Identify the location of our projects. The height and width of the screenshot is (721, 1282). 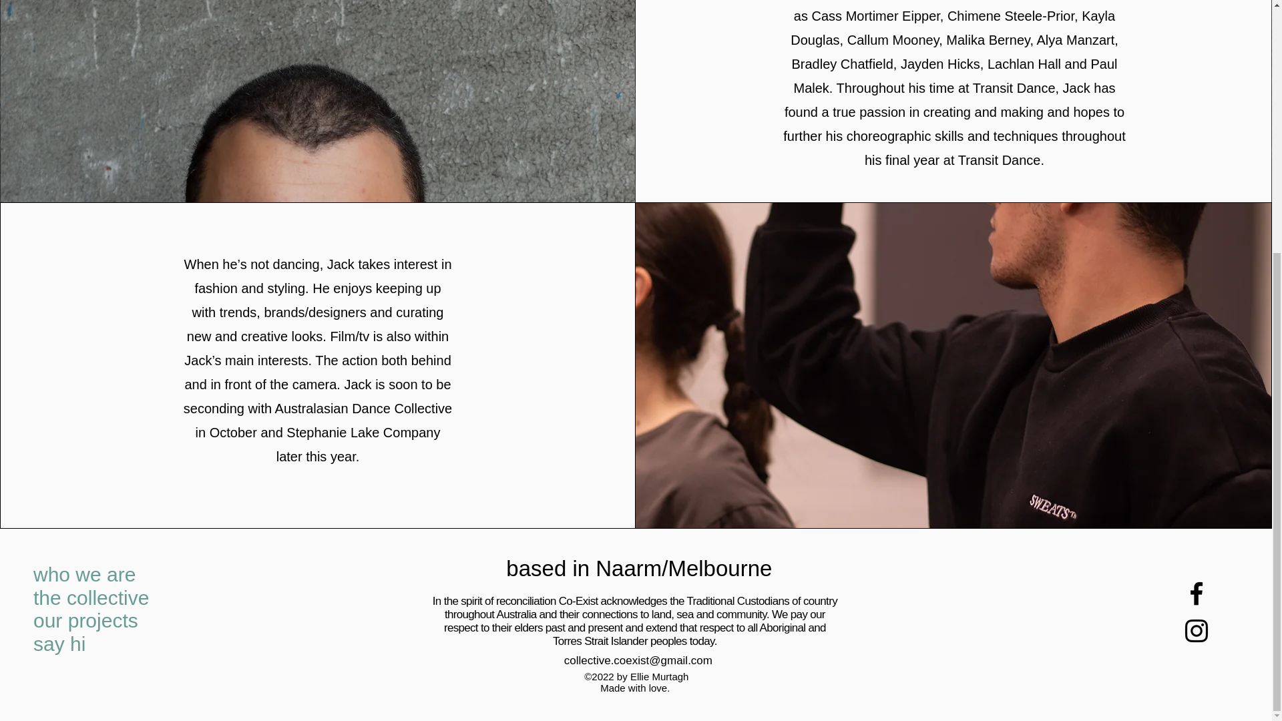
(85, 620).